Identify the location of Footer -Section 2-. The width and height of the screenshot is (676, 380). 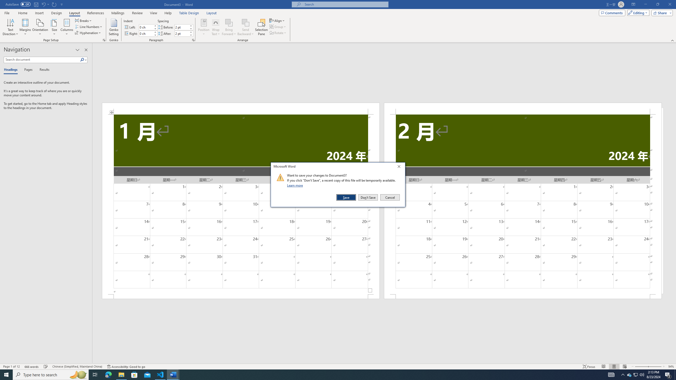
(523, 297).